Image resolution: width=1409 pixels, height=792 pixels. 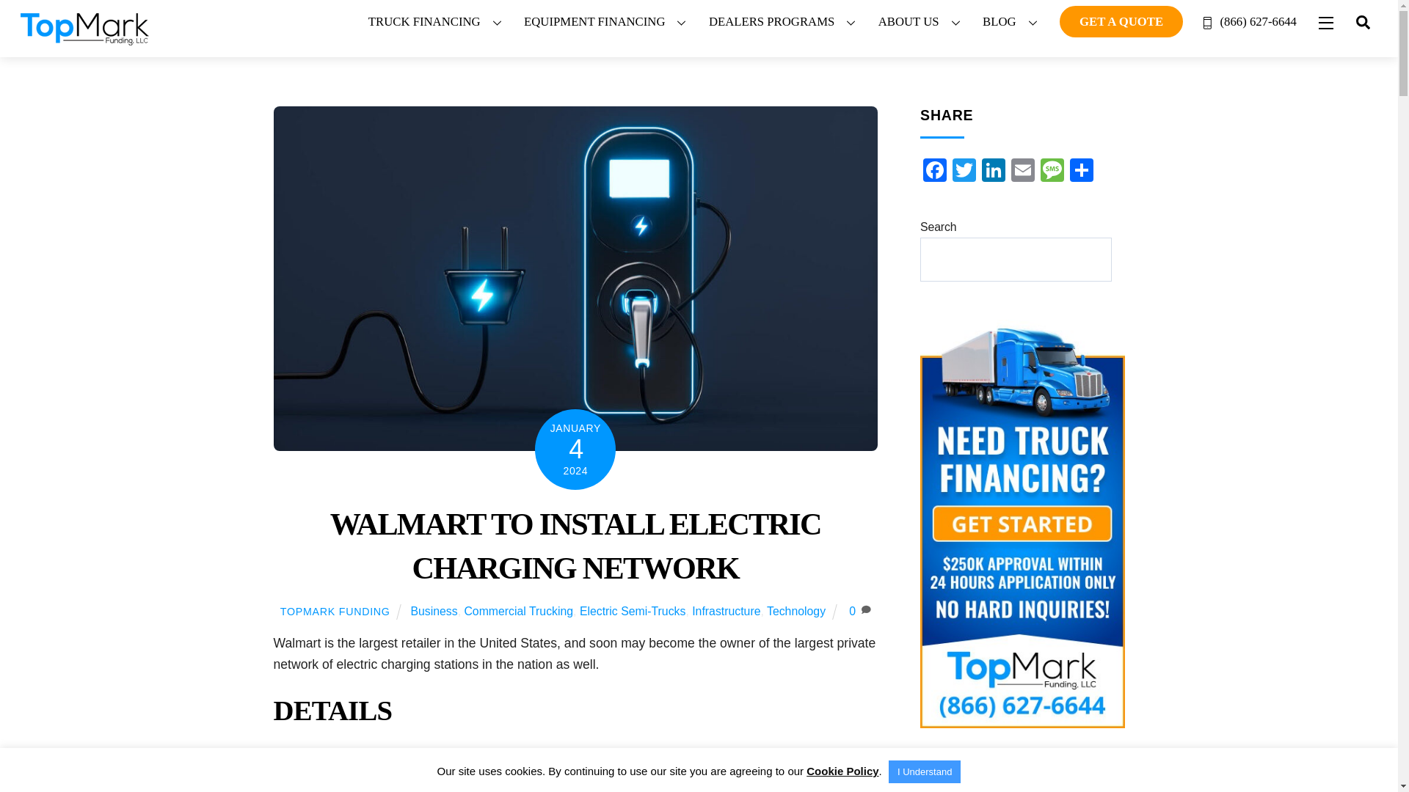 I want to click on LinkedIn, so click(x=994, y=172).